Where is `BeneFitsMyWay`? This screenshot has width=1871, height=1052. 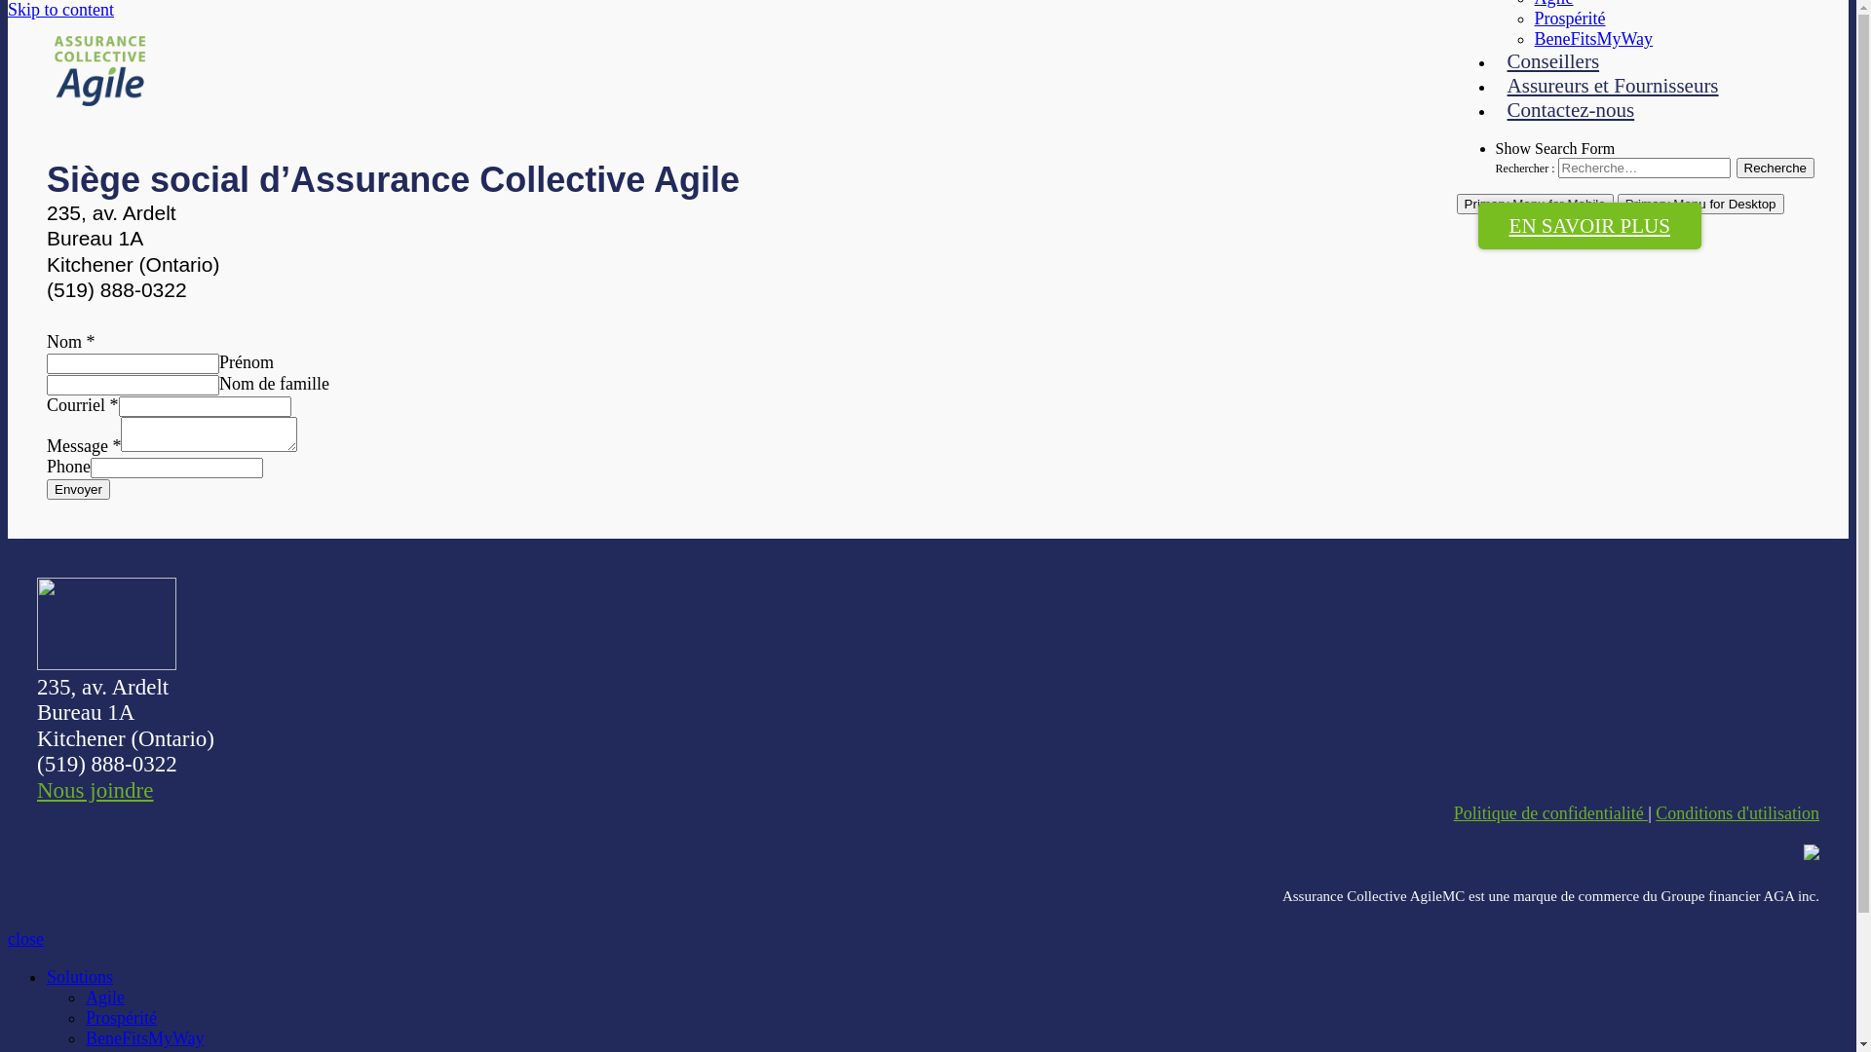 BeneFitsMyWay is located at coordinates (145, 1038).